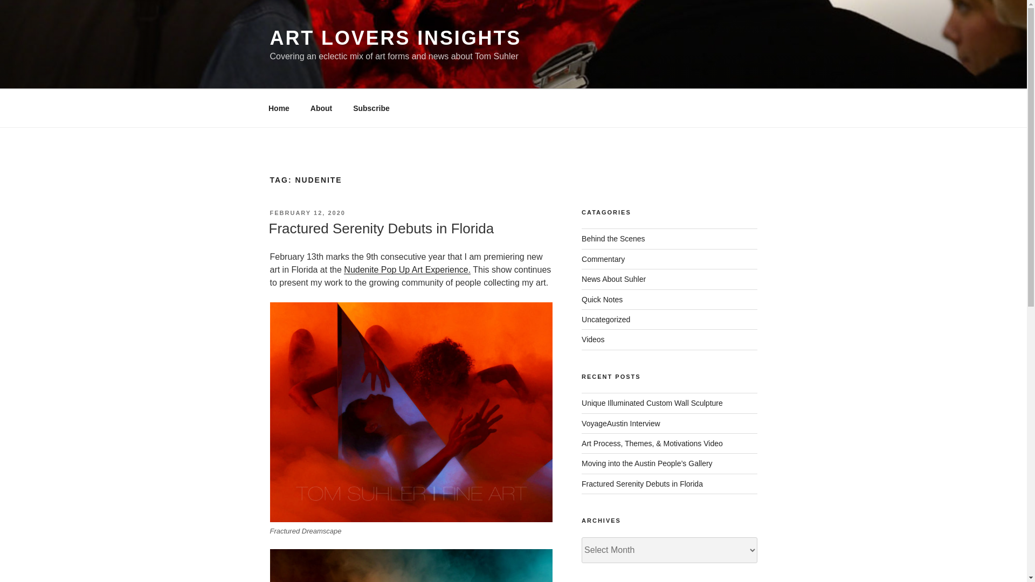 The width and height of the screenshot is (1035, 582). I want to click on News About Suhler, so click(613, 279).